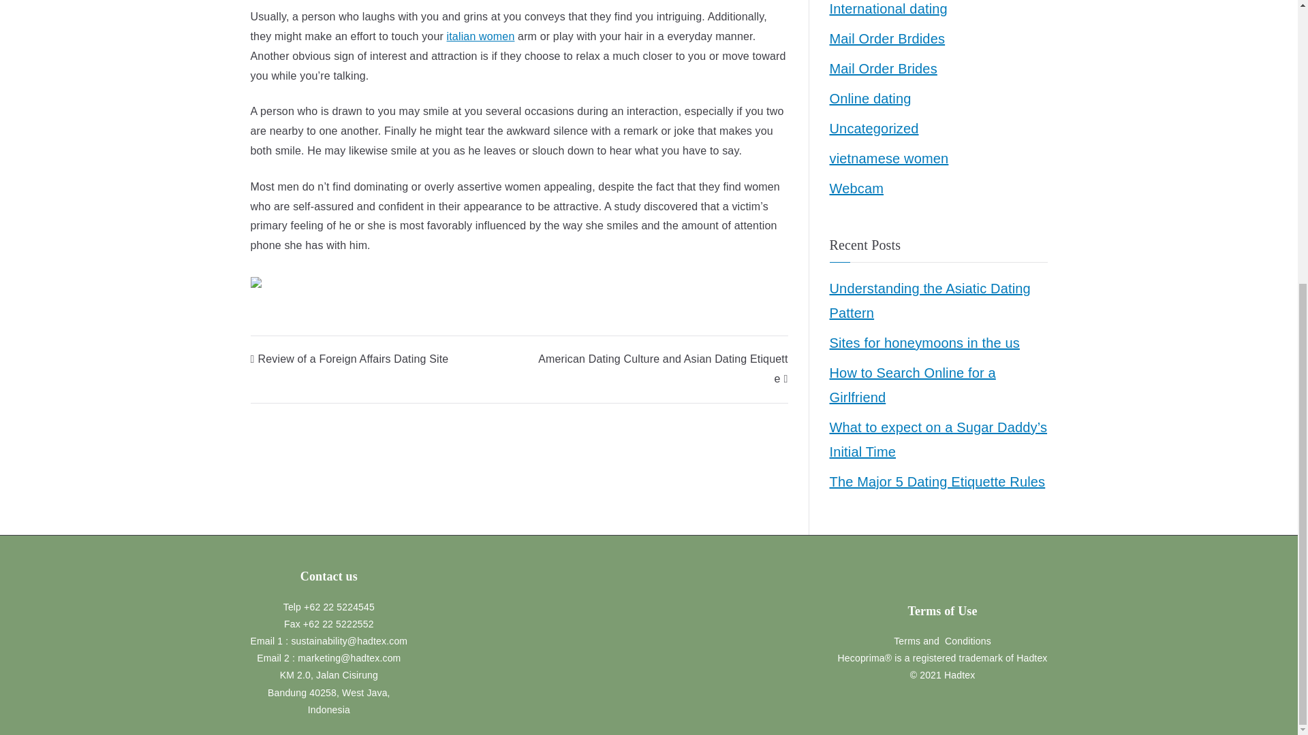 This screenshot has height=735, width=1308. Describe the element at coordinates (888, 11) in the screenshot. I see `International dating` at that location.